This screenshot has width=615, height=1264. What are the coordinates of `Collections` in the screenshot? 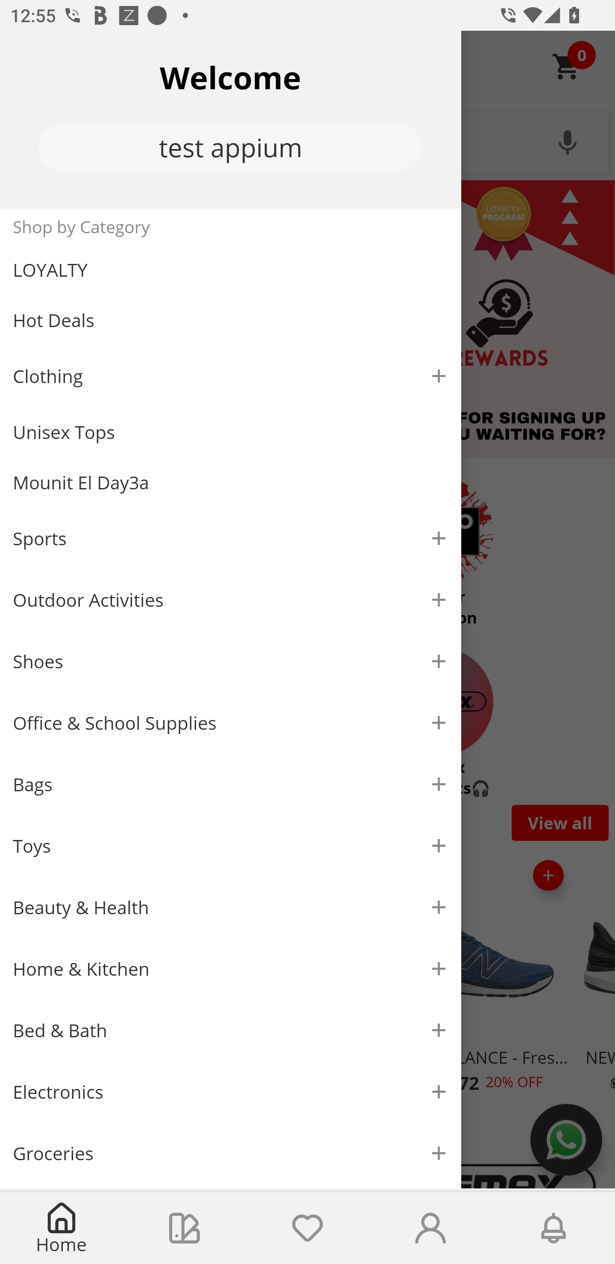 It's located at (184, 1228).